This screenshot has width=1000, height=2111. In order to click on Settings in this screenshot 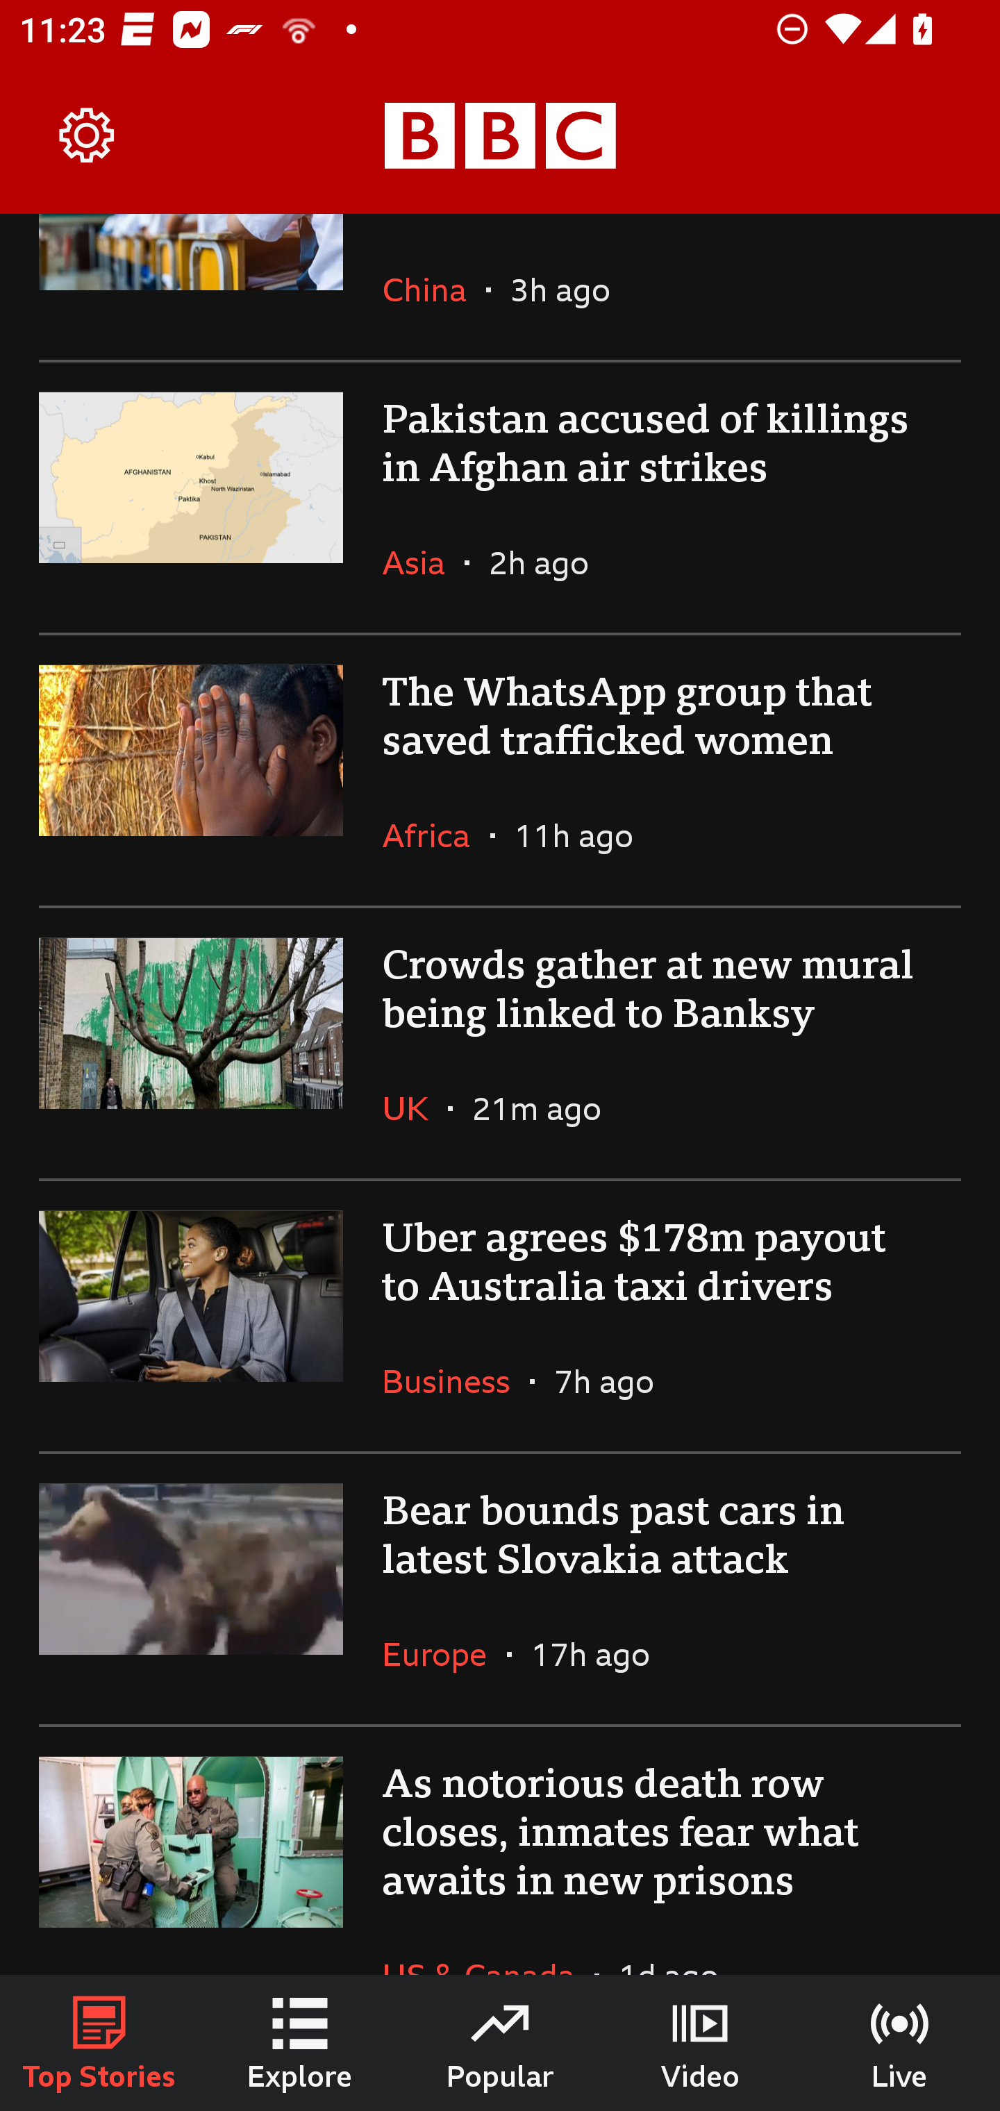, I will do `click(87, 136)`.